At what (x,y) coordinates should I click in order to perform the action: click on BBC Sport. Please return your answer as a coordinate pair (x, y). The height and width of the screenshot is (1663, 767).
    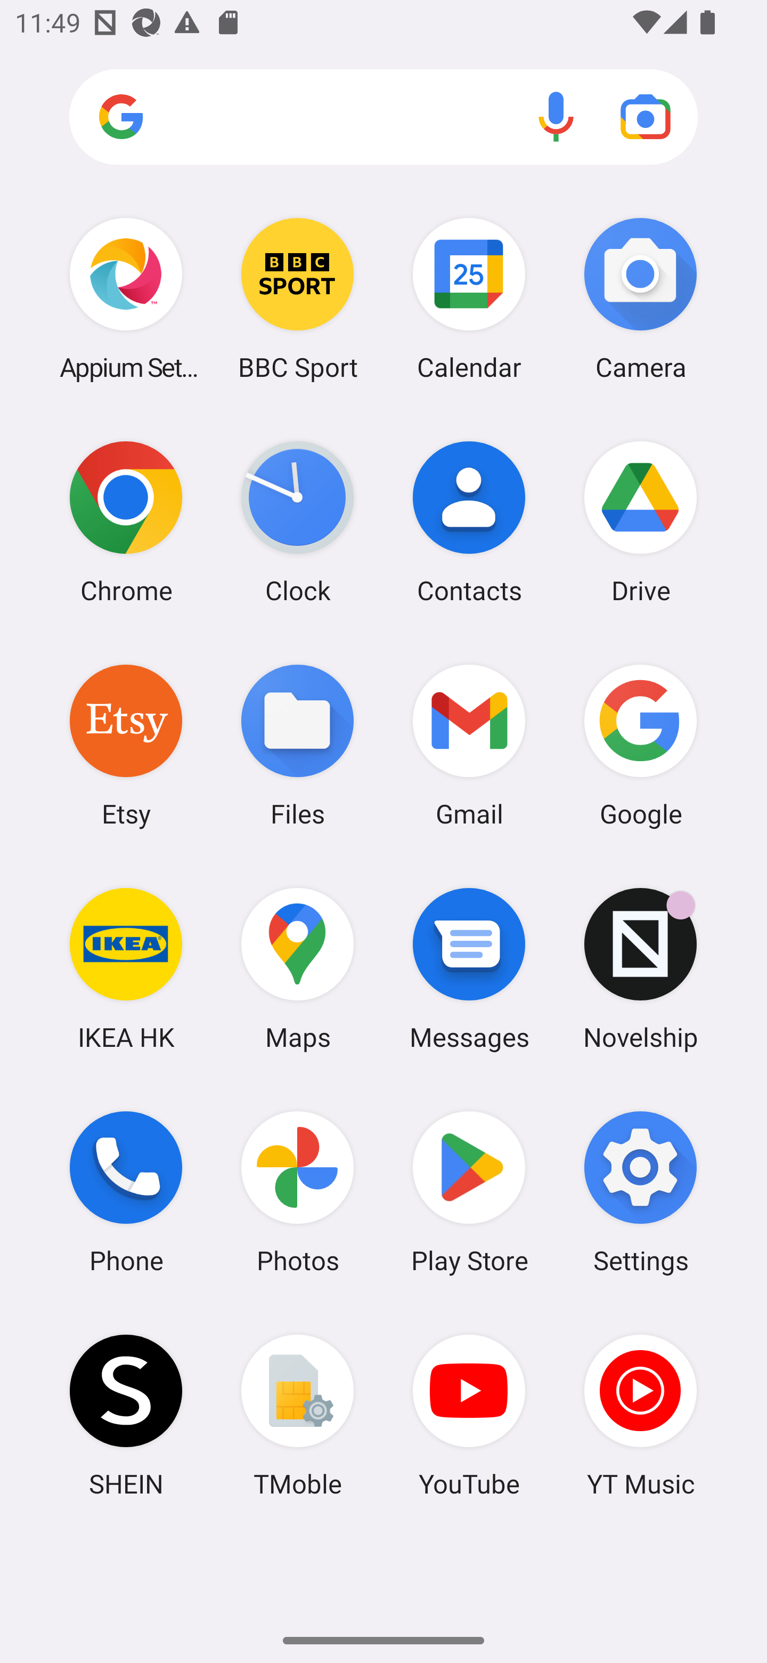
    Looking at the image, I should click on (297, 298).